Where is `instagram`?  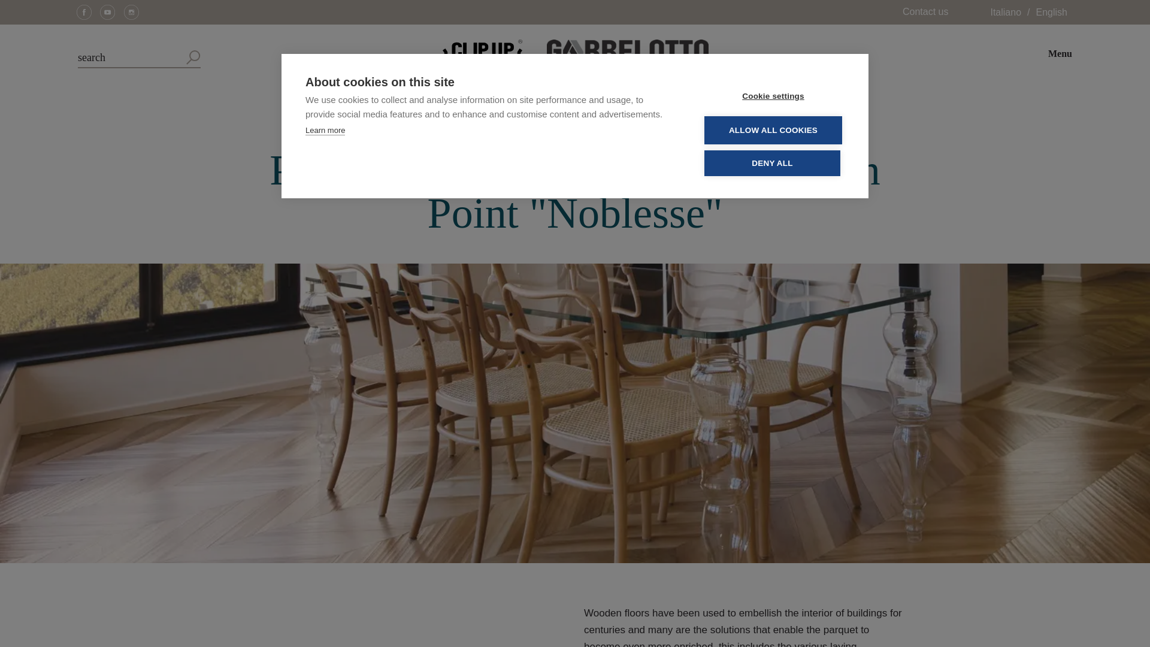 instagram is located at coordinates (138, 12).